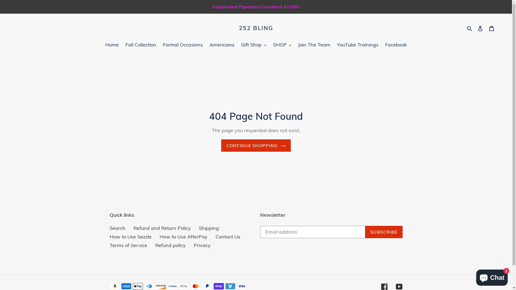 This screenshot has height=290, width=516. What do you see at coordinates (222, 45) in the screenshot?
I see `Americana` at bounding box center [222, 45].